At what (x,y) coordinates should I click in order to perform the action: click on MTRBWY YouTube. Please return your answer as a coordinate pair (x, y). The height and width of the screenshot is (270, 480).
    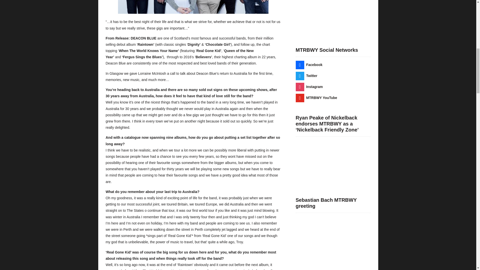
    Looking at the image, I should click on (316, 97).